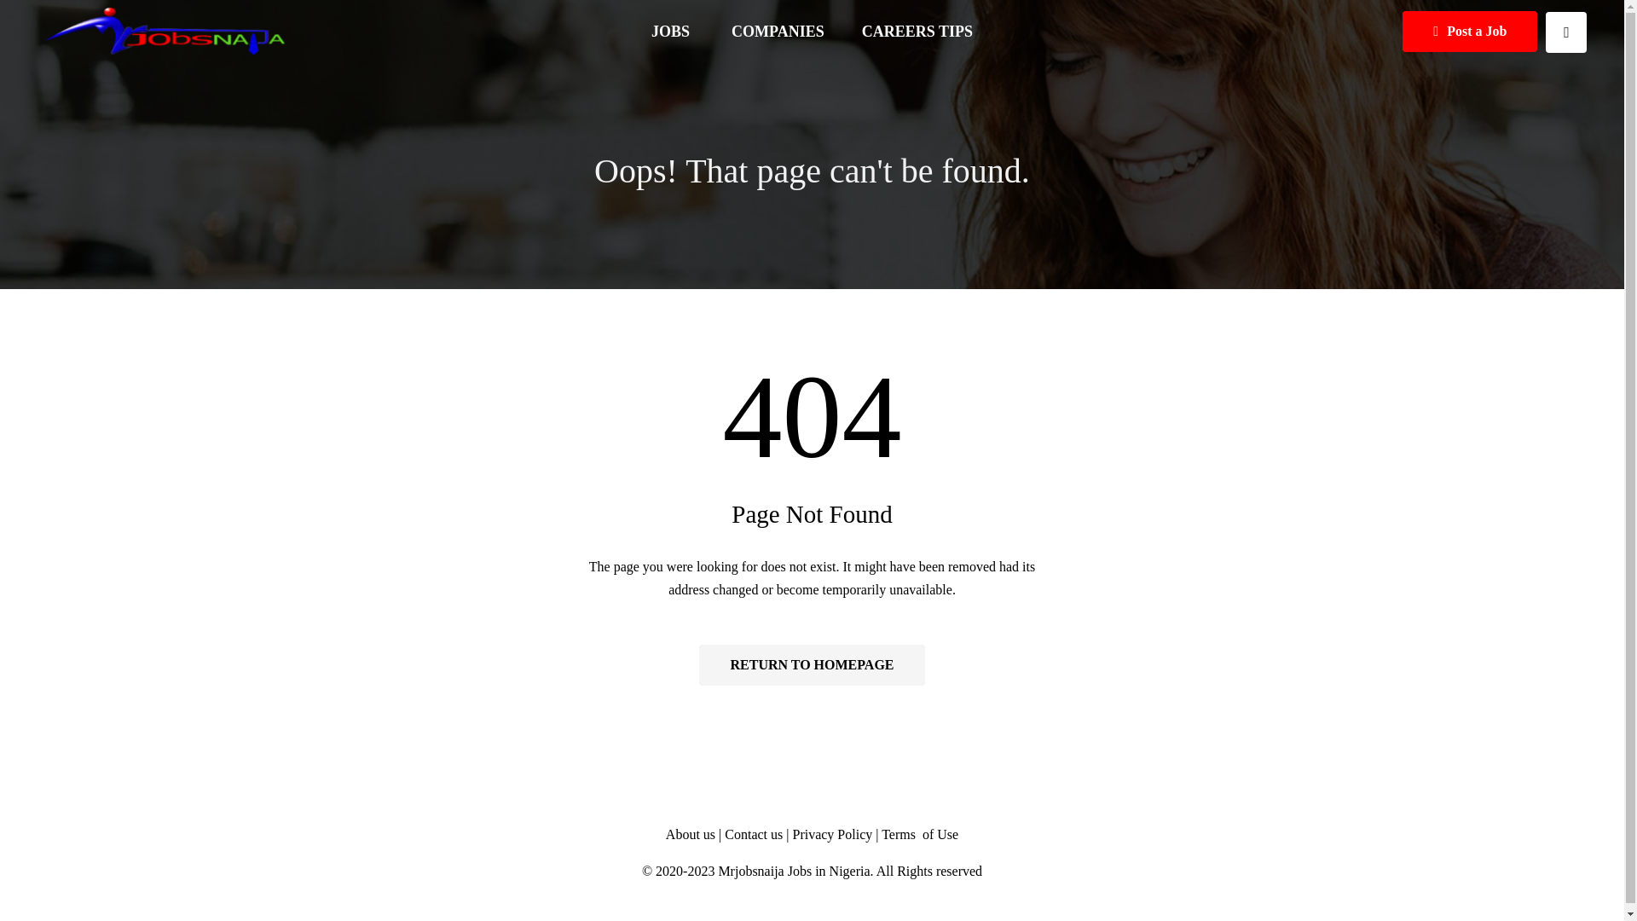  What do you see at coordinates (755, 834) in the screenshot?
I see `Contact us` at bounding box center [755, 834].